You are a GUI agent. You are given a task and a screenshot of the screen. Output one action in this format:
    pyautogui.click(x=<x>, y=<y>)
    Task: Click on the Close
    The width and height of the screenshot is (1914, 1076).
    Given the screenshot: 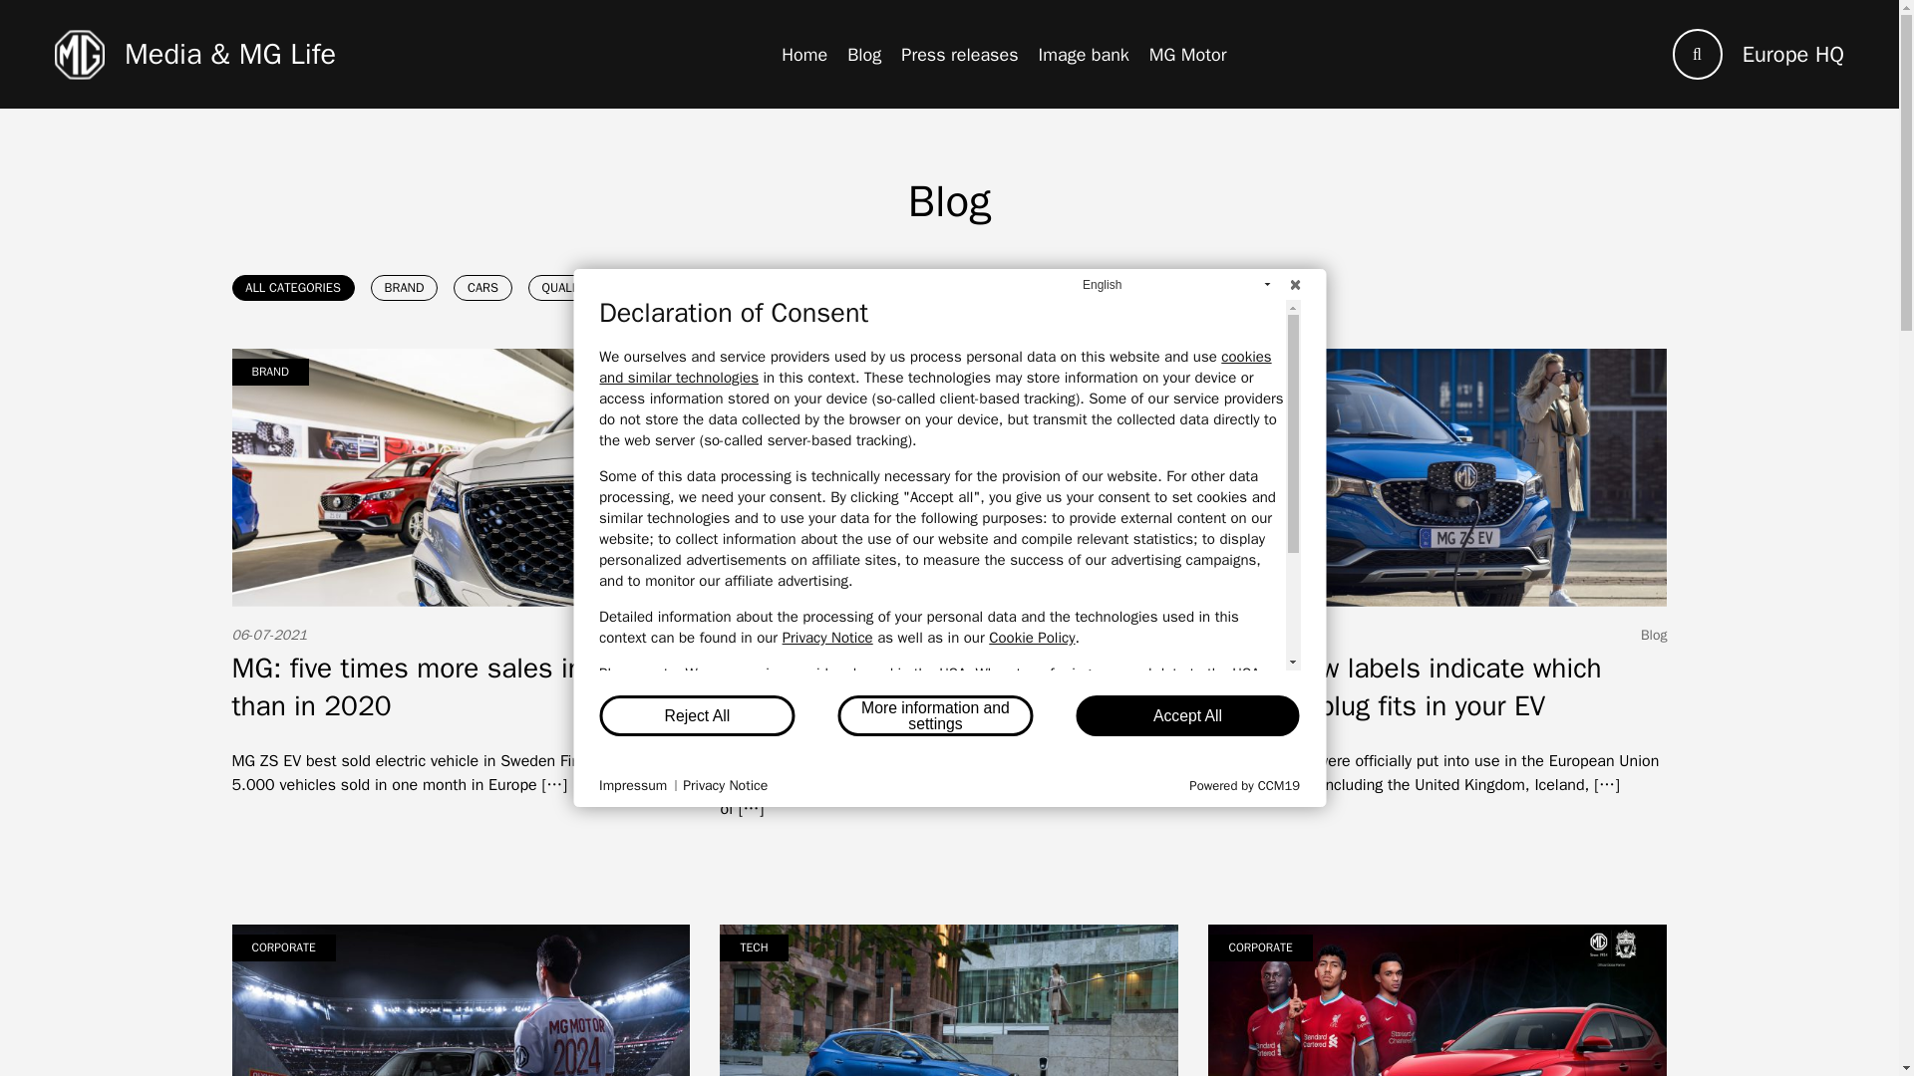 What is the action you would take?
    pyautogui.click(x=1294, y=285)
    